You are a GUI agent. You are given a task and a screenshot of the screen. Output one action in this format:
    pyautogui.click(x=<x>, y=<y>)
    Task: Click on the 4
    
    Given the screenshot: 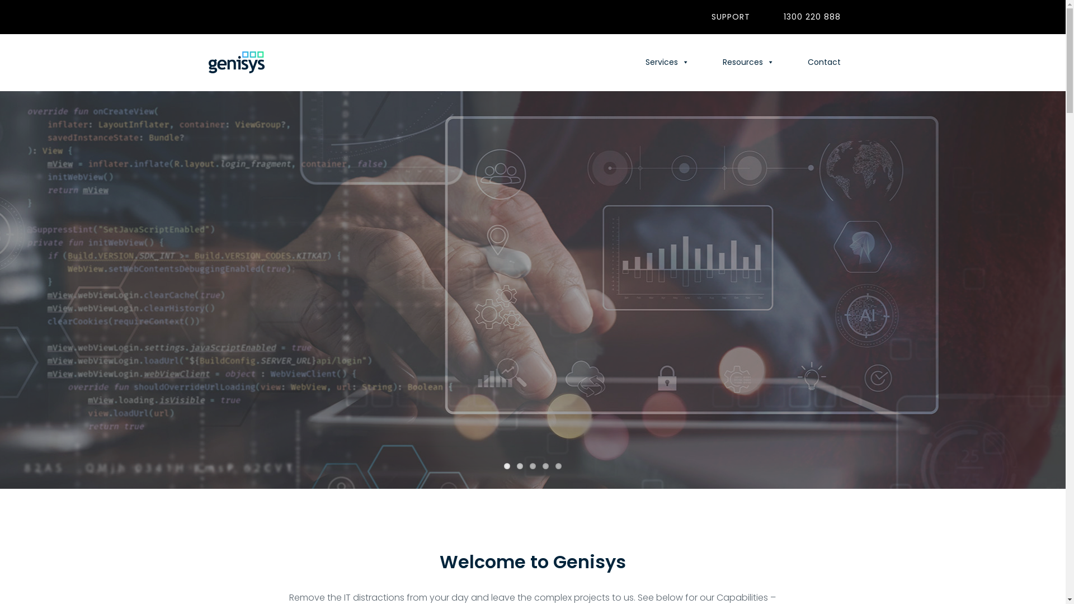 What is the action you would take?
    pyautogui.click(x=546, y=466)
    